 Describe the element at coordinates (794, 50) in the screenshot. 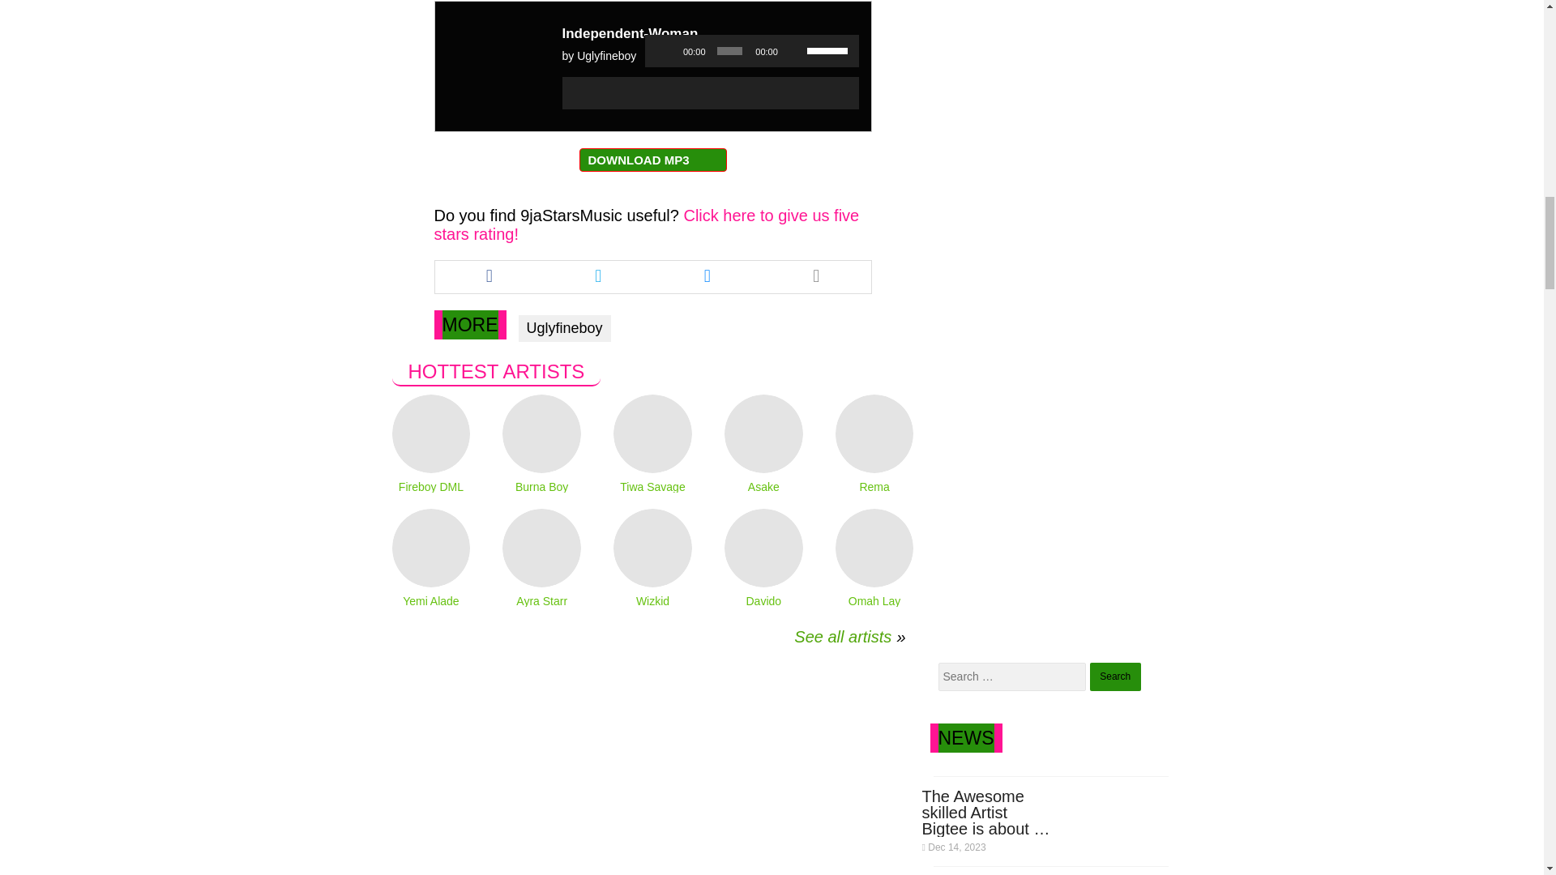

I see `Mute` at that location.